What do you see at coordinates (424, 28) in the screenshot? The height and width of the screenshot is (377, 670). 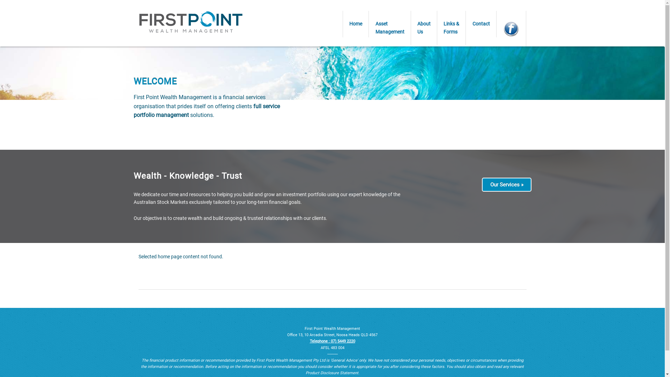 I see `About
Us` at bounding box center [424, 28].